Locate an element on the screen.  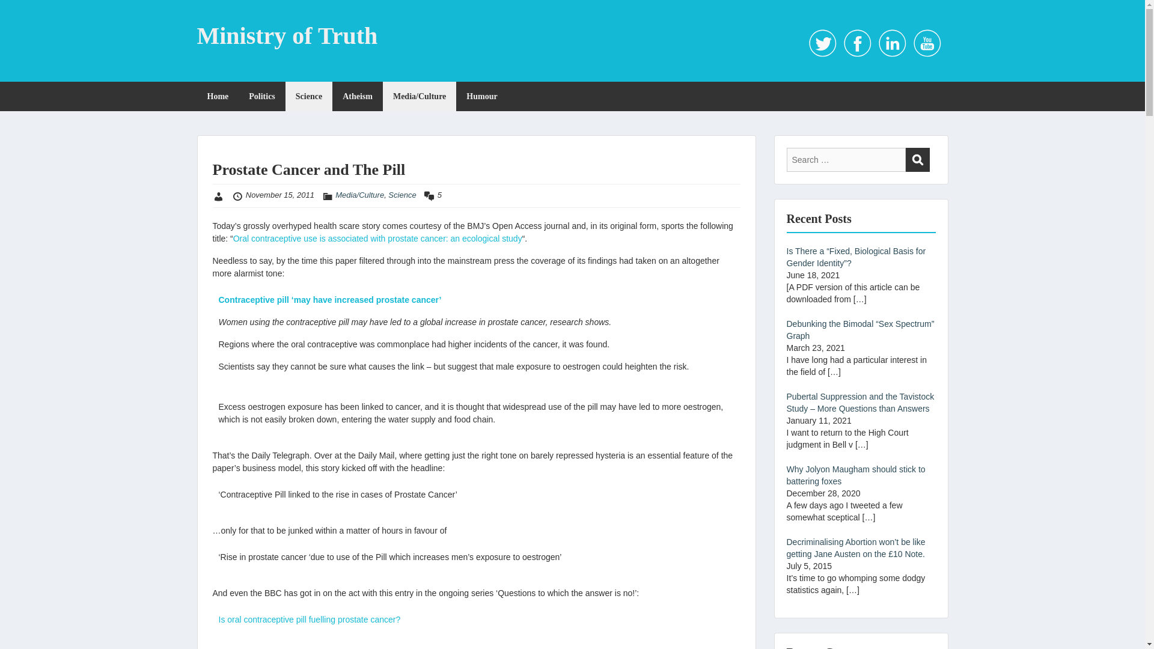
Atheism is located at coordinates (357, 96).